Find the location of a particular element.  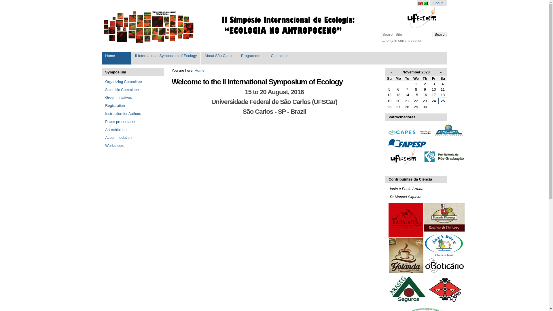

Organizing Committee is located at coordinates (123, 82).